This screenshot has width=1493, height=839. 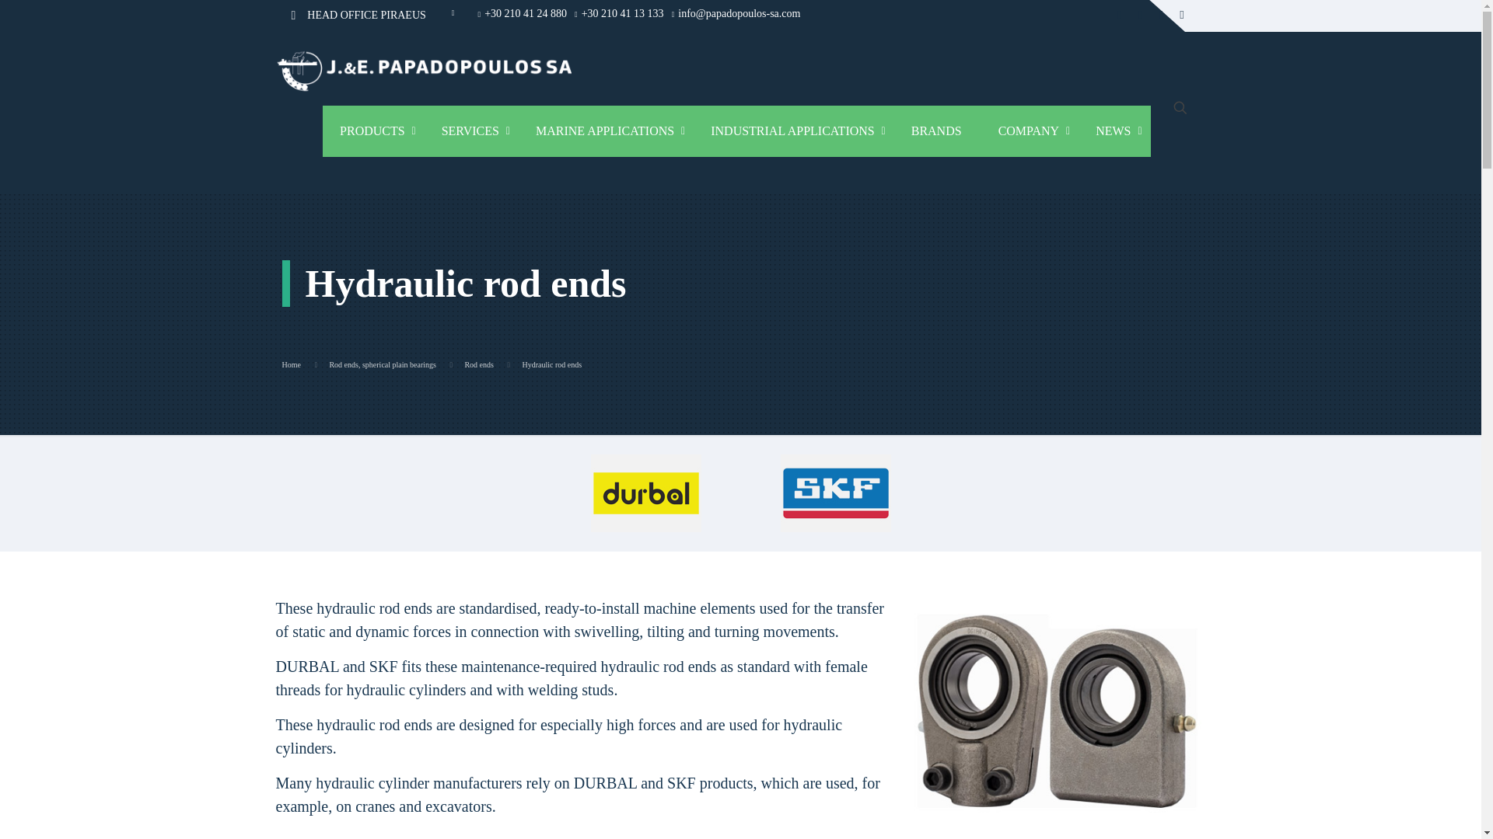 What do you see at coordinates (1118, 14) in the screenshot?
I see `Facebook` at bounding box center [1118, 14].